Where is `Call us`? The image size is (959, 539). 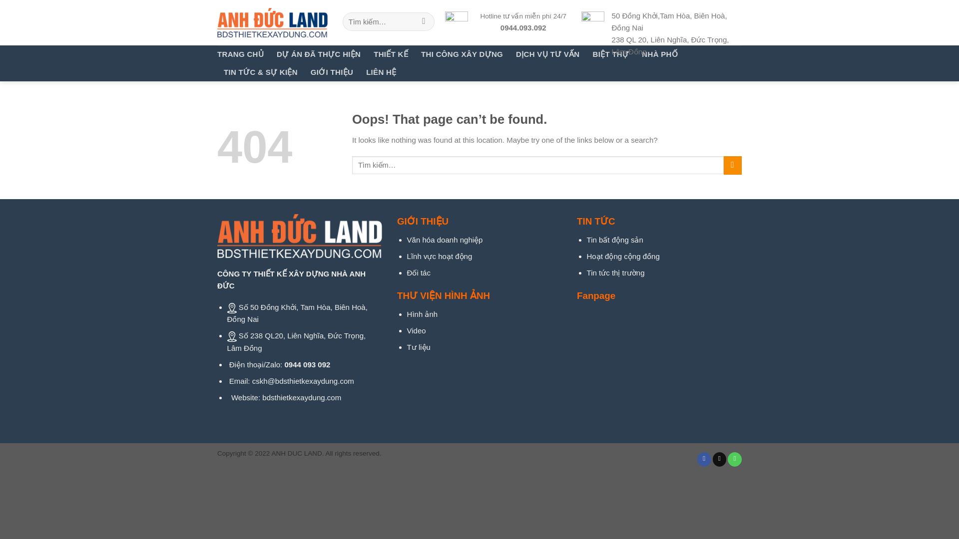 Call us is located at coordinates (734, 459).